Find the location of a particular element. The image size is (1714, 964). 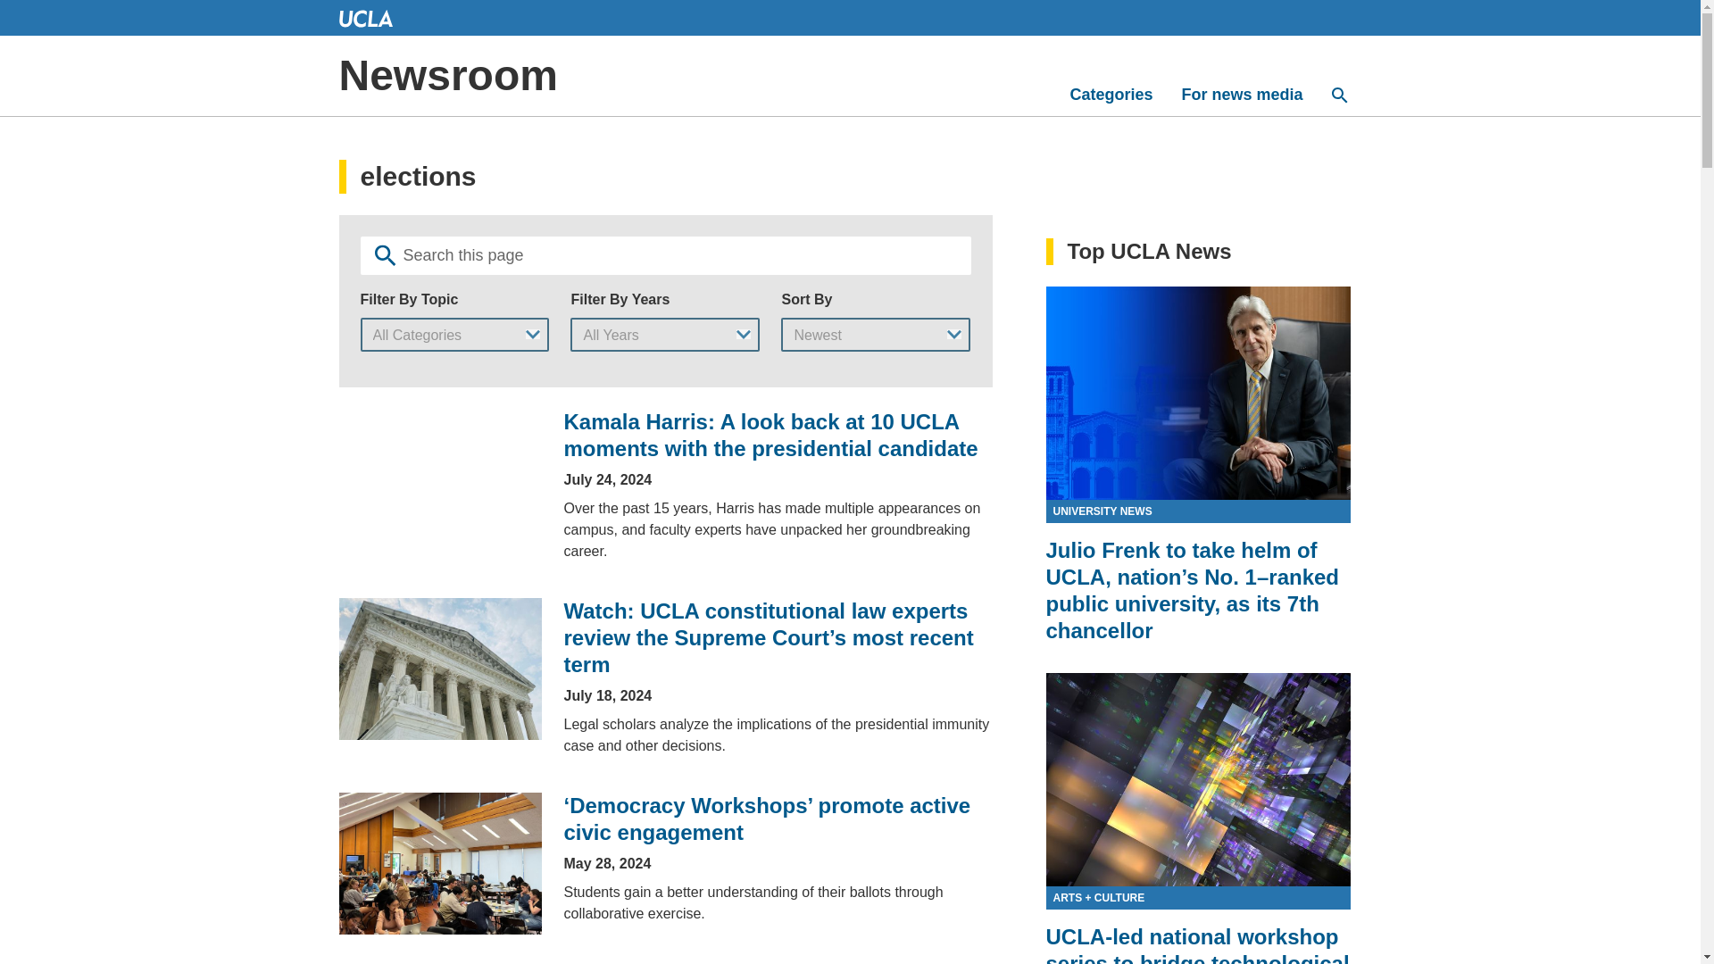

Toggle search is located at coordinates (1340, 95).